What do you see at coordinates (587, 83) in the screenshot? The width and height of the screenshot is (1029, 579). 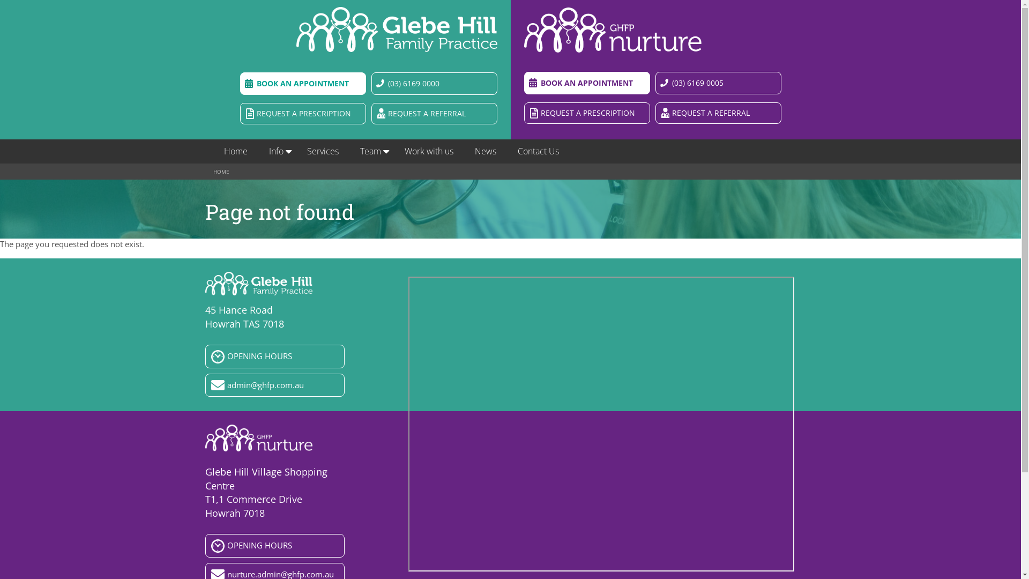 I see `BOOK AN APPOINTMENT` at bounding box center [587, 83].